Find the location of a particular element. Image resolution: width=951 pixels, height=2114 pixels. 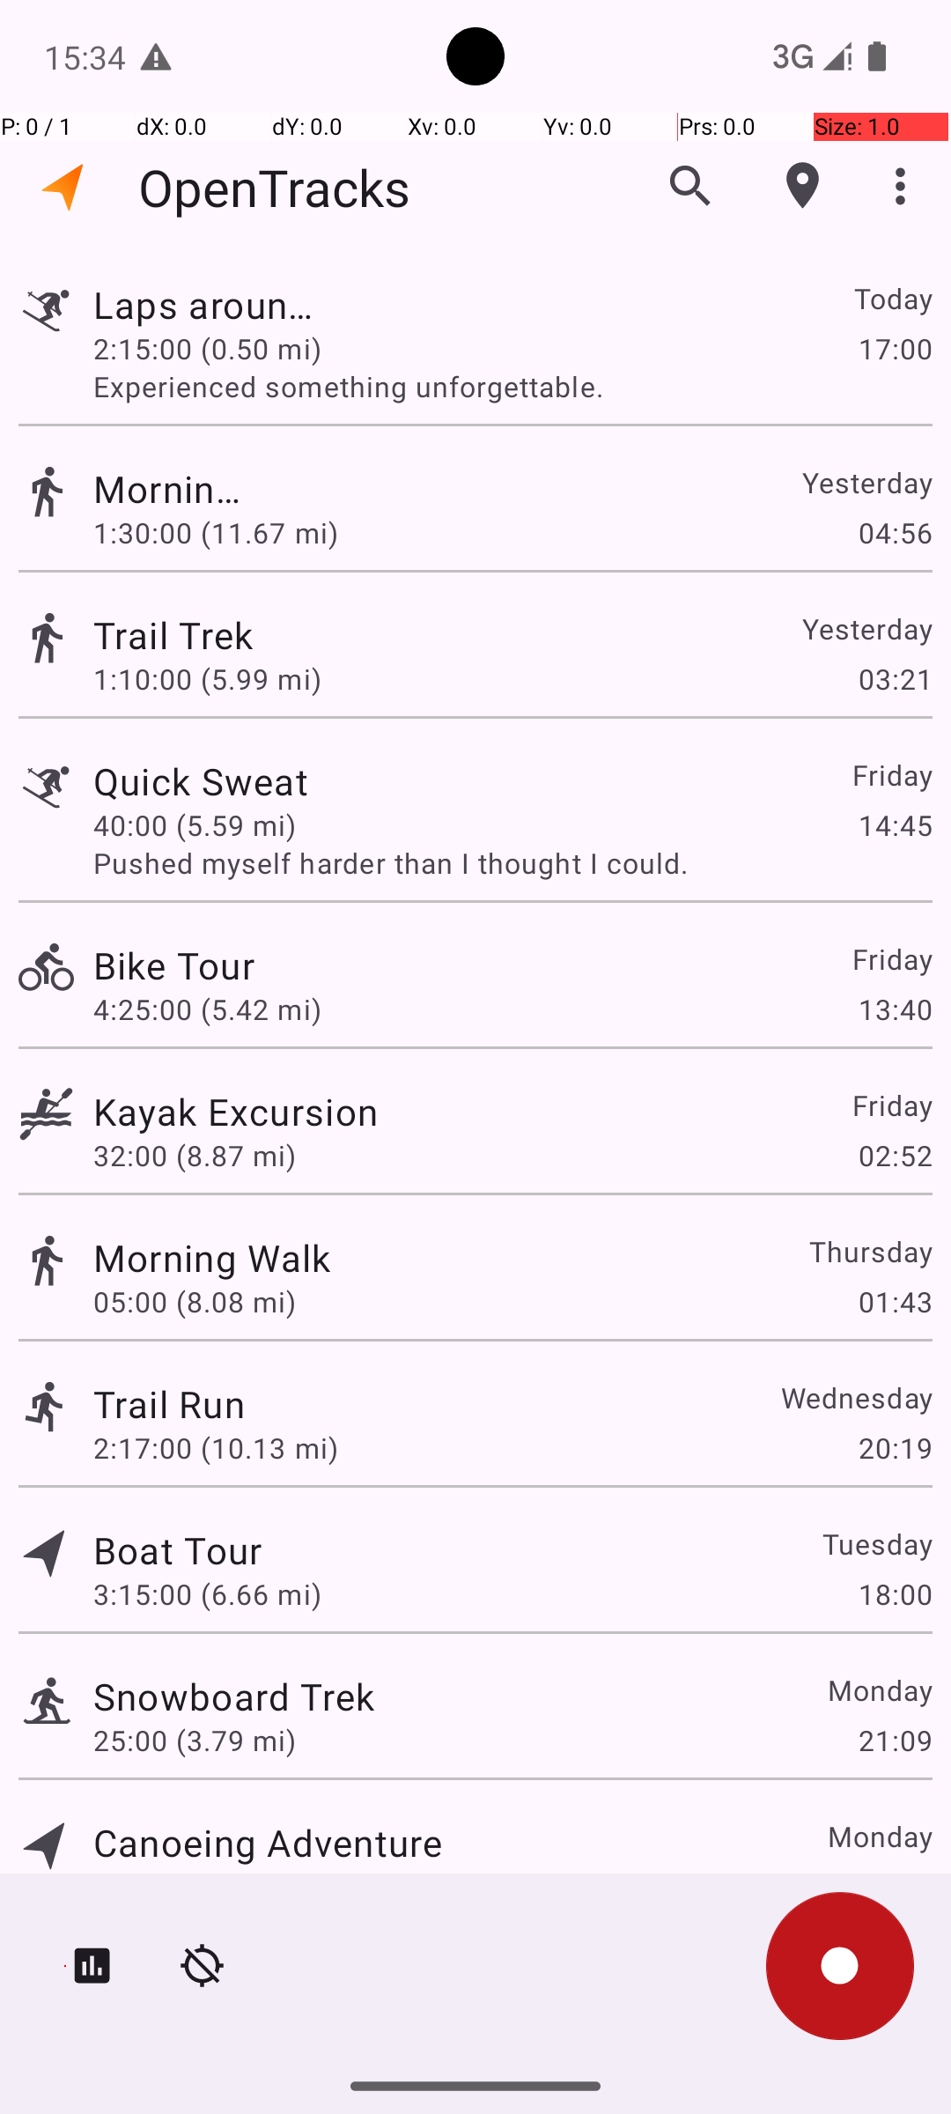

Pushed myself harder than I thought I could. is located at coordinates (512, 862).